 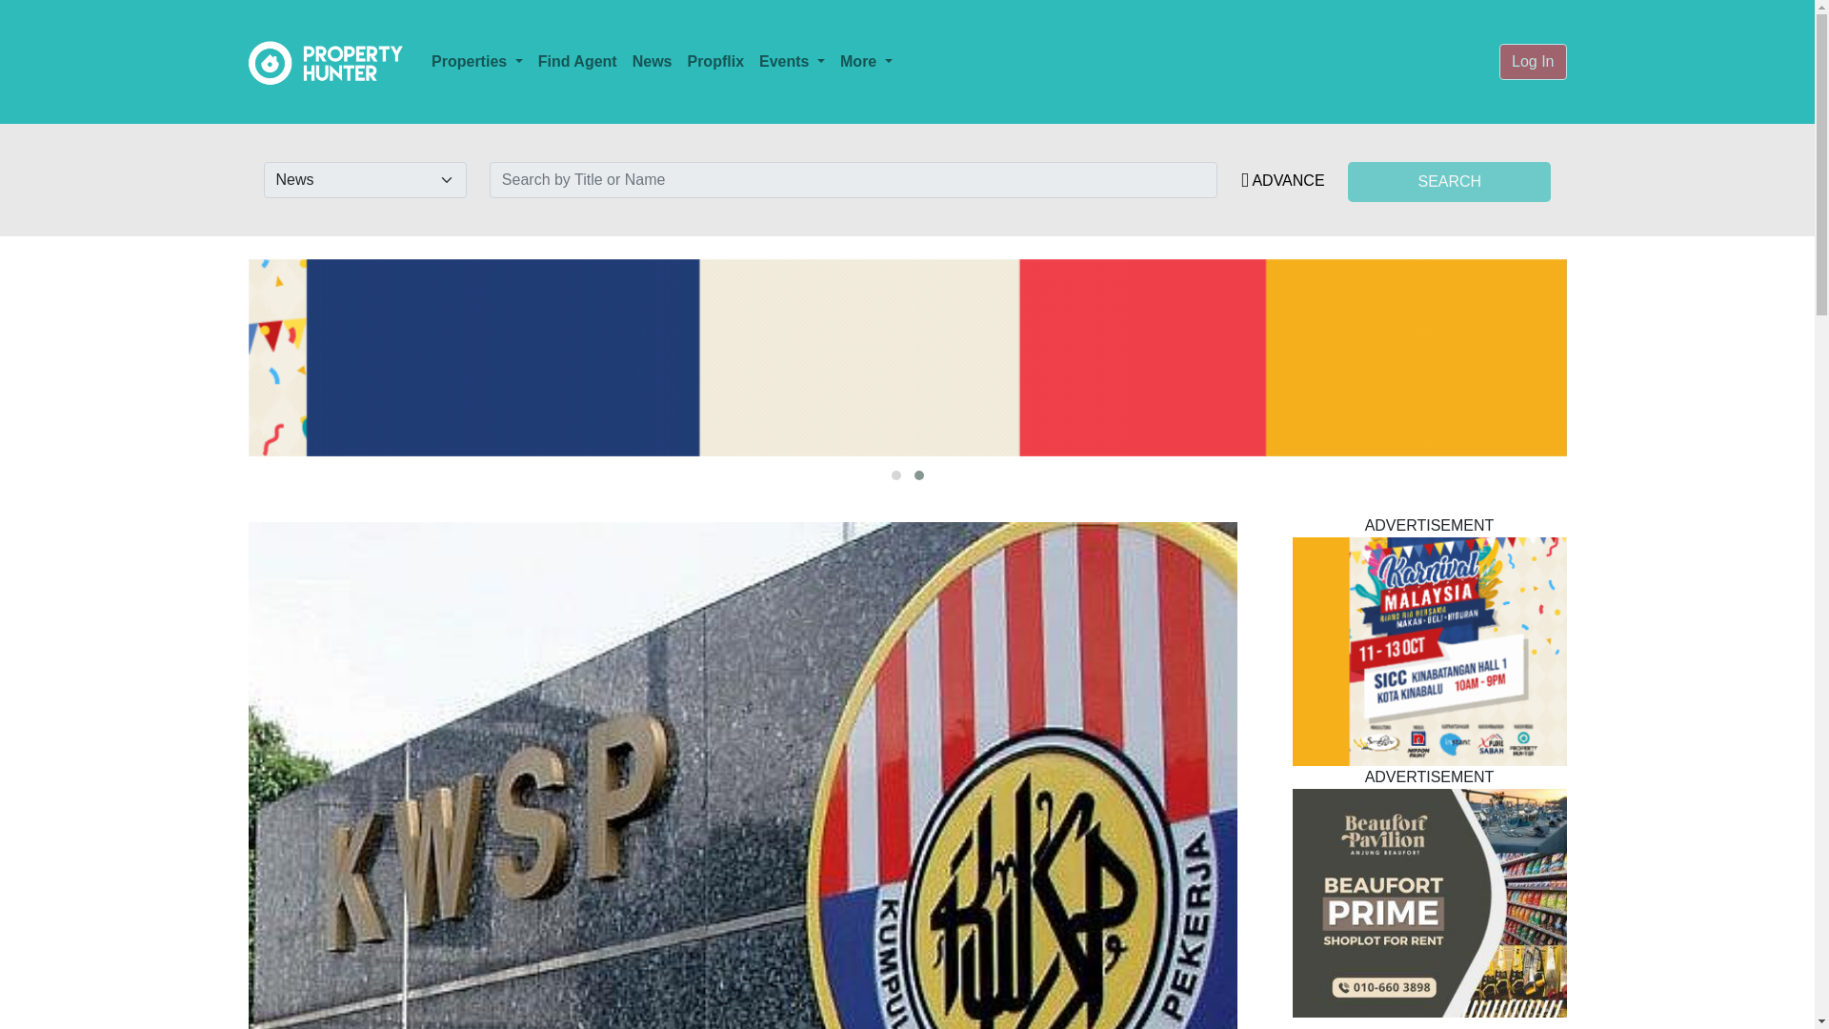 I want to click on Propflix, so click(x=714, y=62).